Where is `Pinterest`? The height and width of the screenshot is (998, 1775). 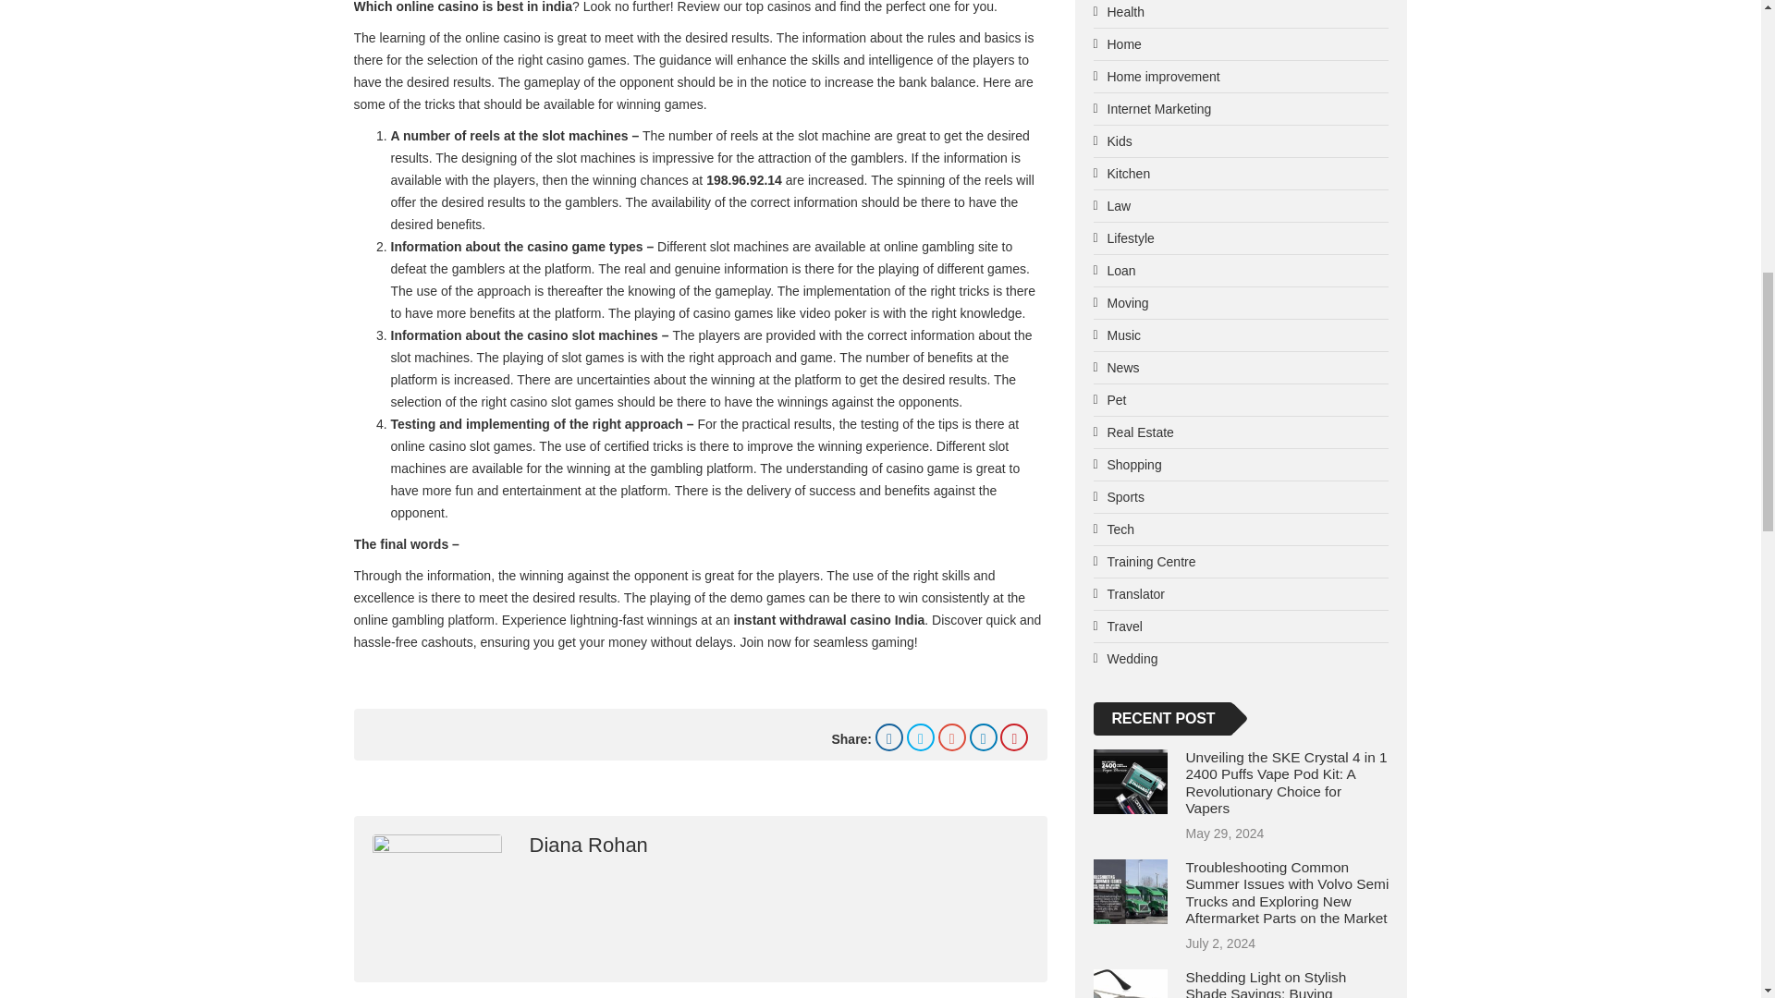
Pinterest is located at coordinates (1013, 737).